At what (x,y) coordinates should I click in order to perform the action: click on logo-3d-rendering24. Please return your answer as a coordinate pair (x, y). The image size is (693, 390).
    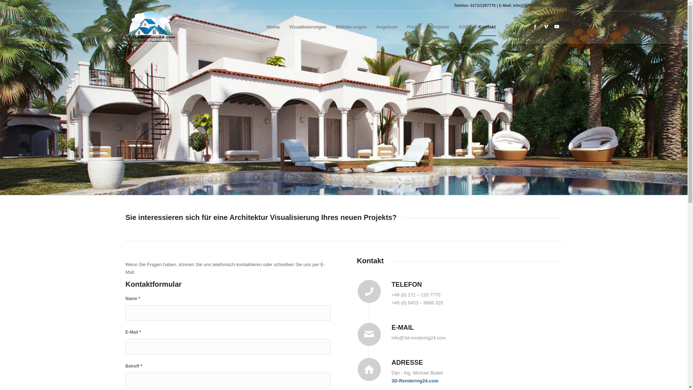
    Looking at the image, I should click on (150, 27).